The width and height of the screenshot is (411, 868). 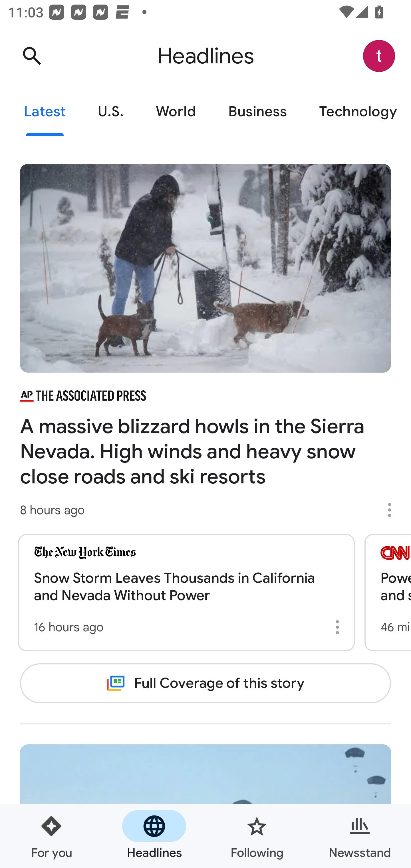 What do you see at coordinates (111, 112) in the screenshot?
I see `U.S.` at bounding box center [111, 112].